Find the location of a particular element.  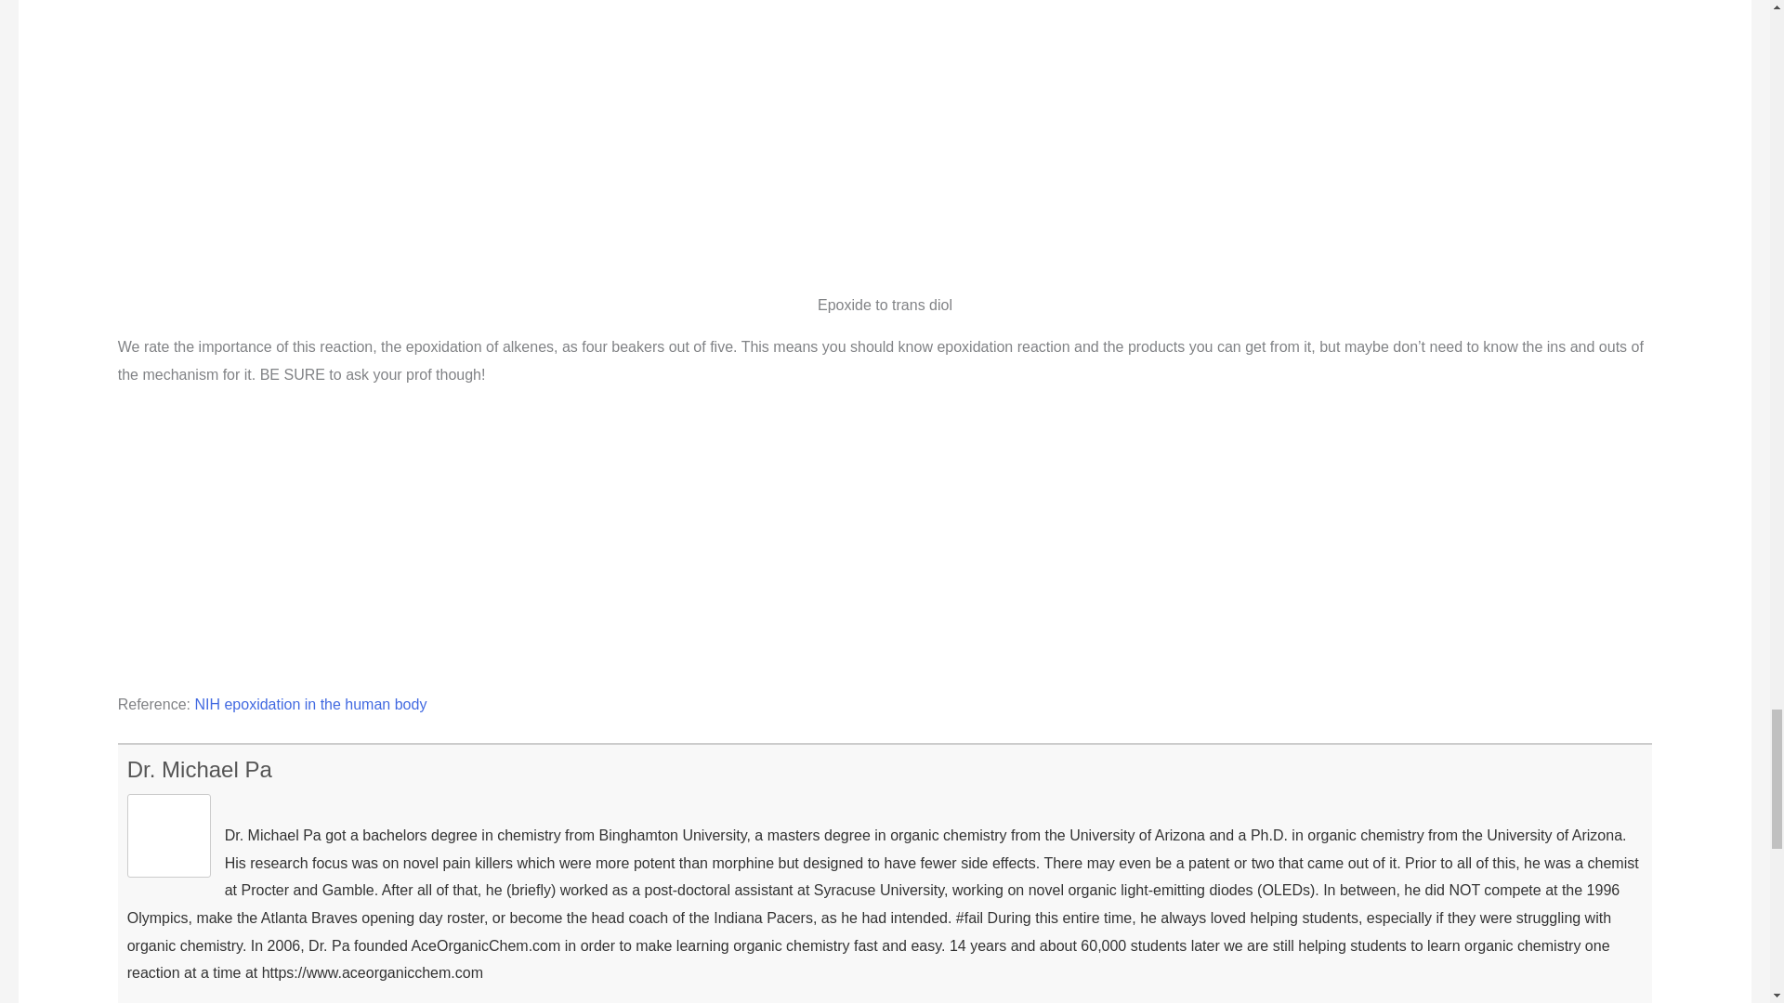

Dr. Michael Pa is located at coordinates (199, 769).